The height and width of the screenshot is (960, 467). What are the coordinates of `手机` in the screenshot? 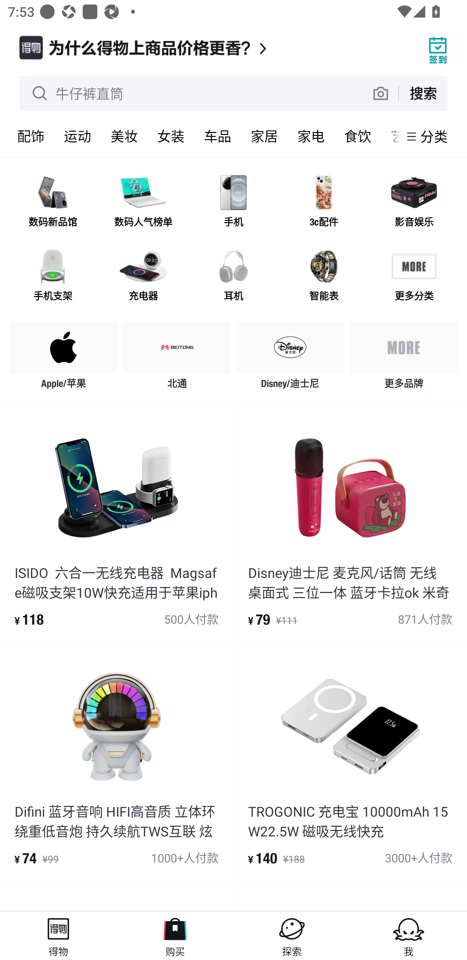 It's located at (233, 202).